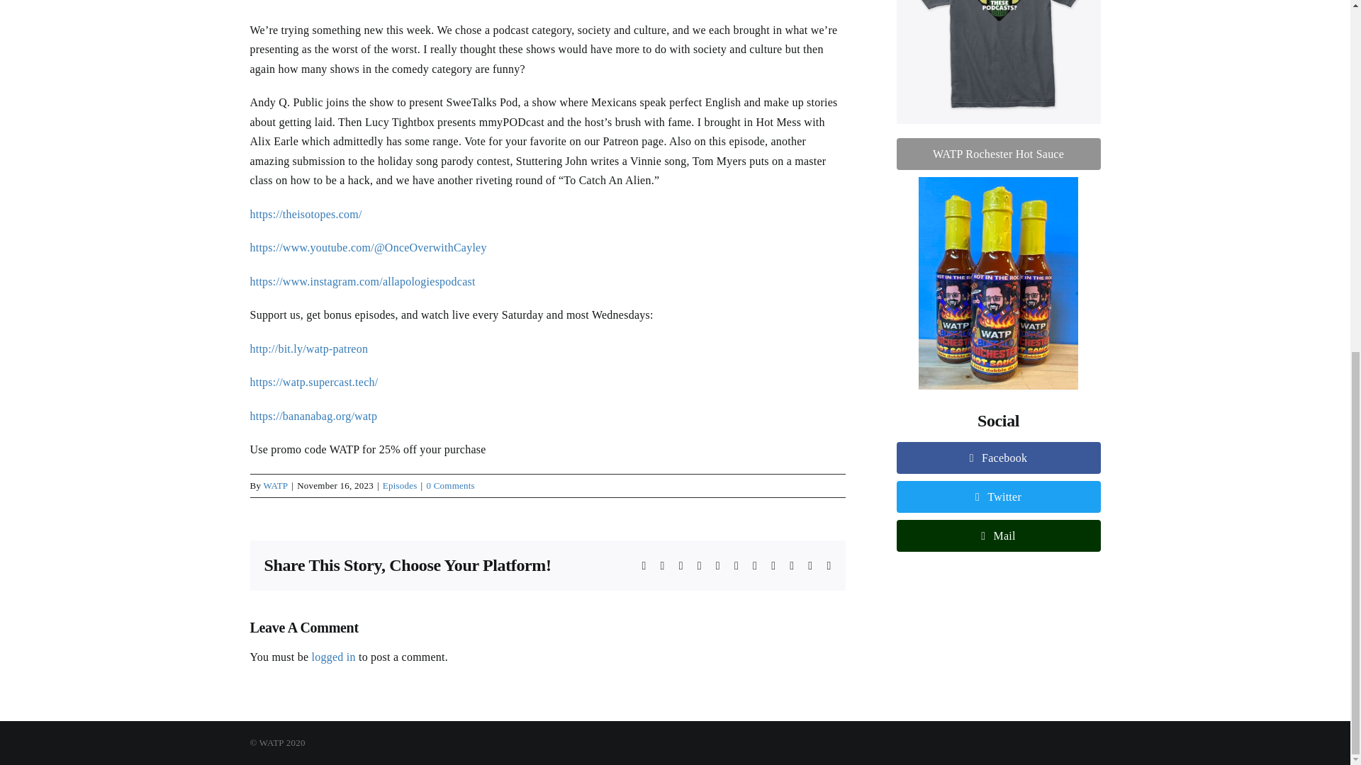 The height and width of the screenshot is (765, 1361). I want to click on WATP Rochester Hot Sauce, so click(997, 271).